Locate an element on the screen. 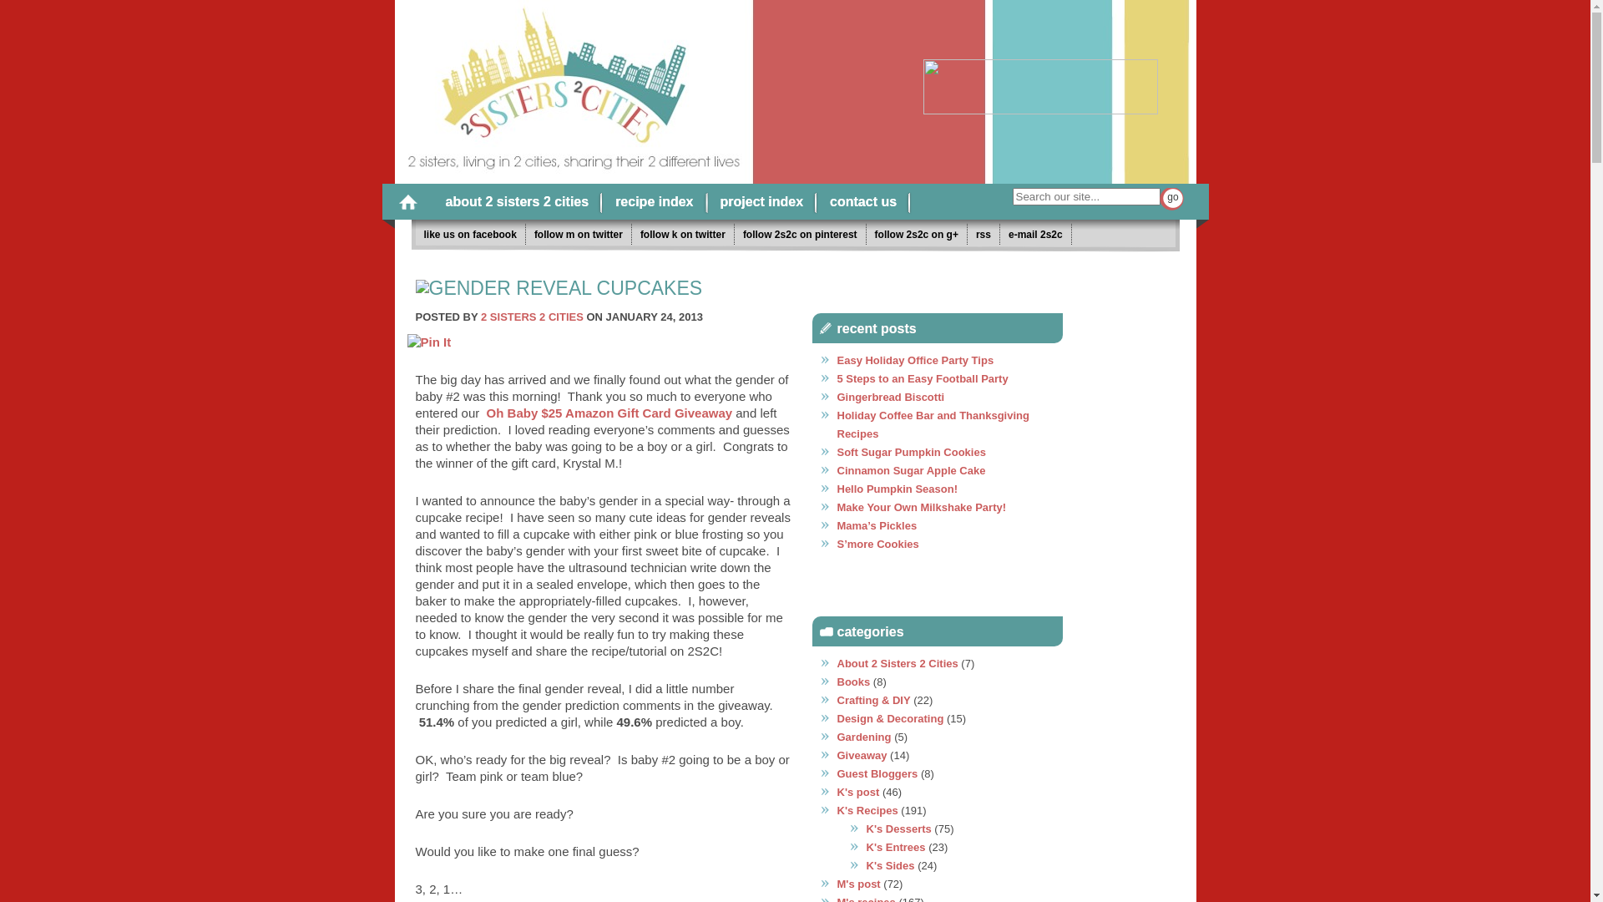 The image size is (1603, 902). Gender Reveal Cupcakes is located at coordinates (558, 288).